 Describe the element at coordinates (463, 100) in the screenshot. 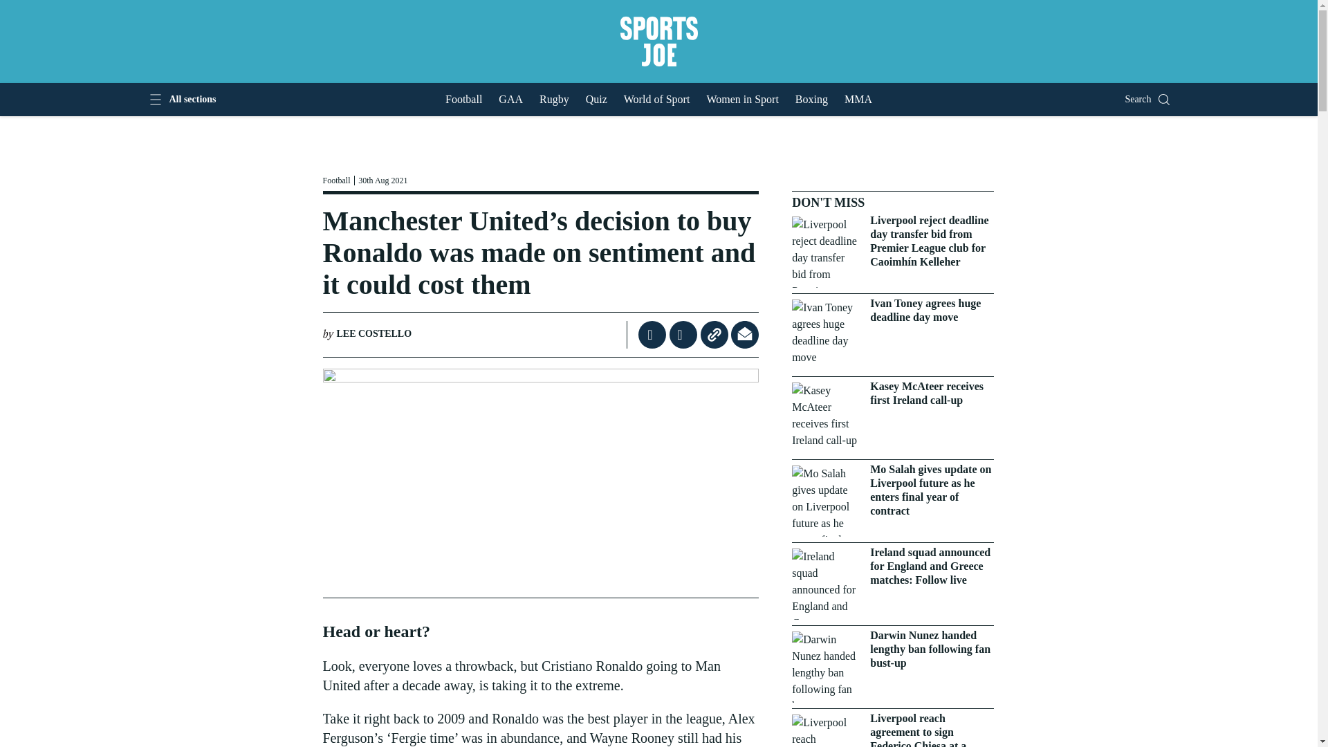

I see `Football` at that location.